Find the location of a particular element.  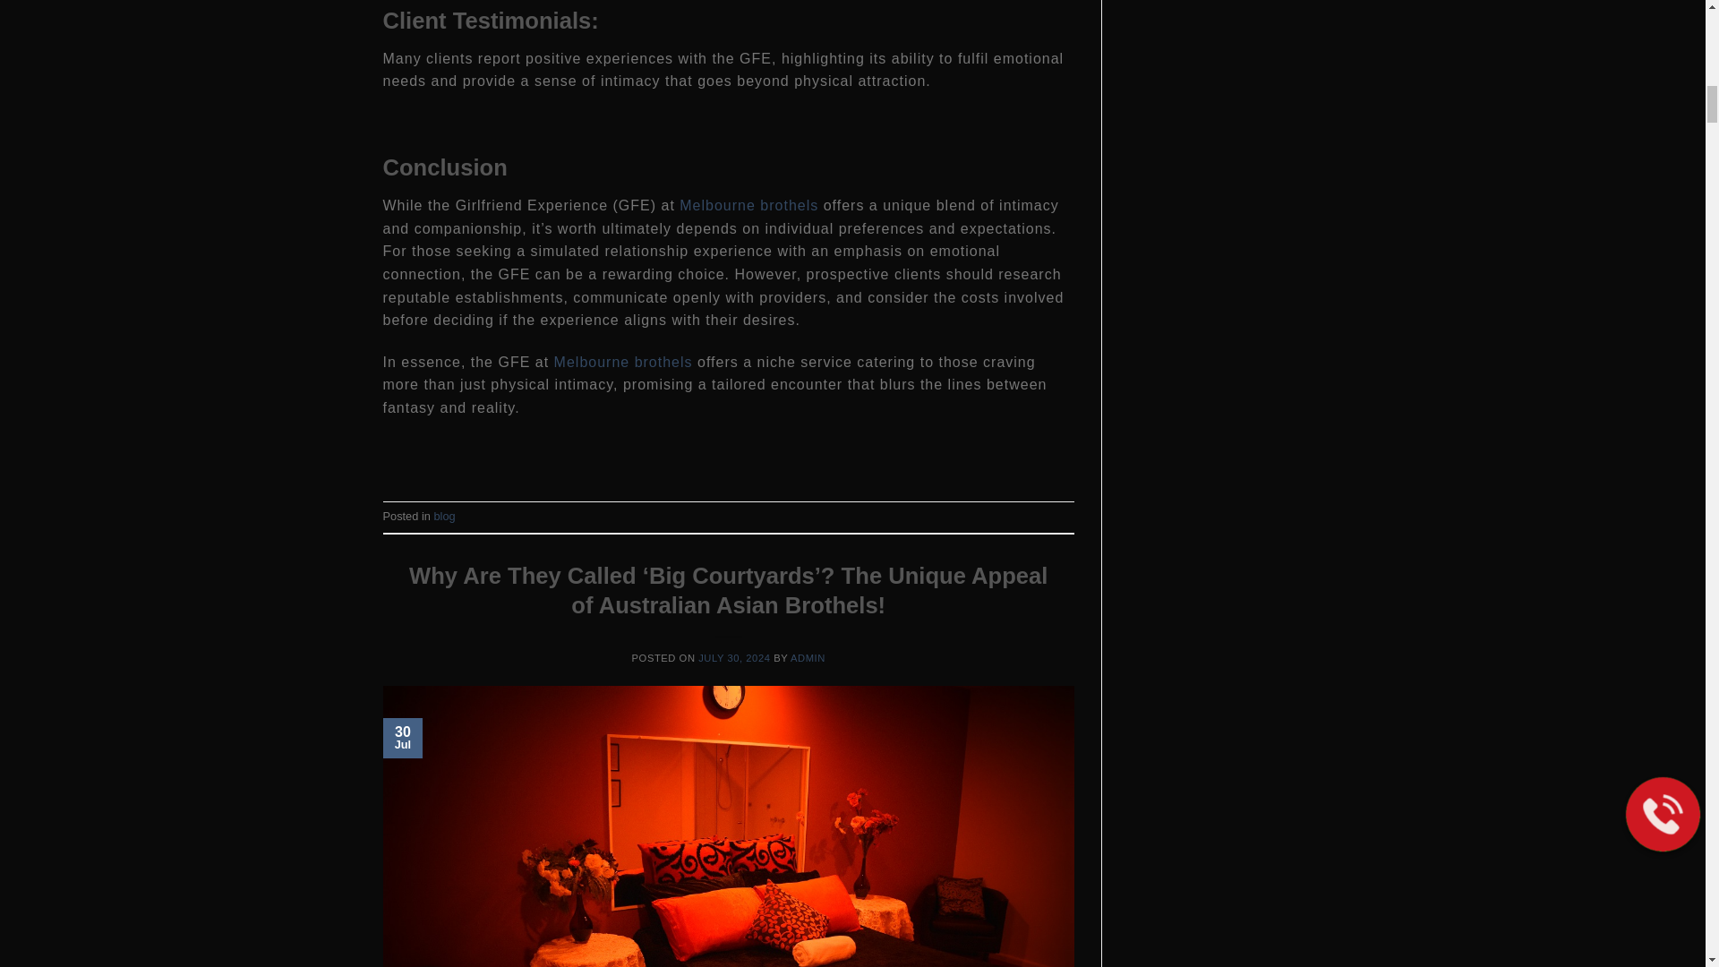

Melbourne brothels is located at coordinates (748, 205).